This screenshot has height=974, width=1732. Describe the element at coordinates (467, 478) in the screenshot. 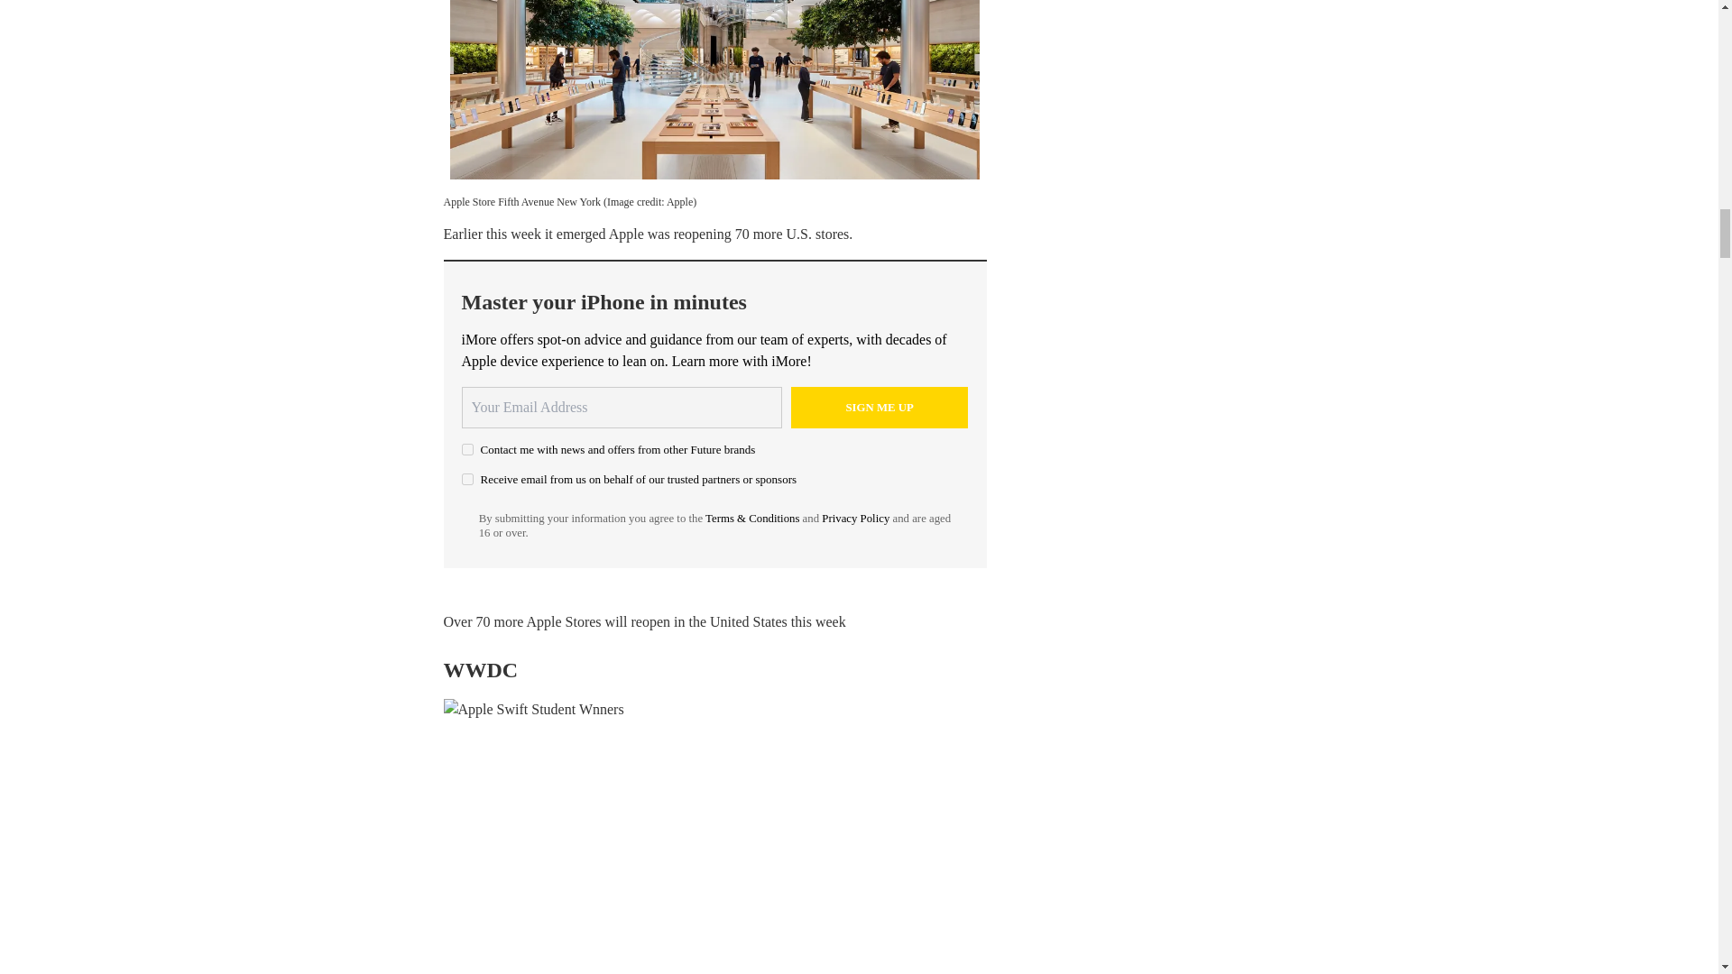

I see `on` at that location.